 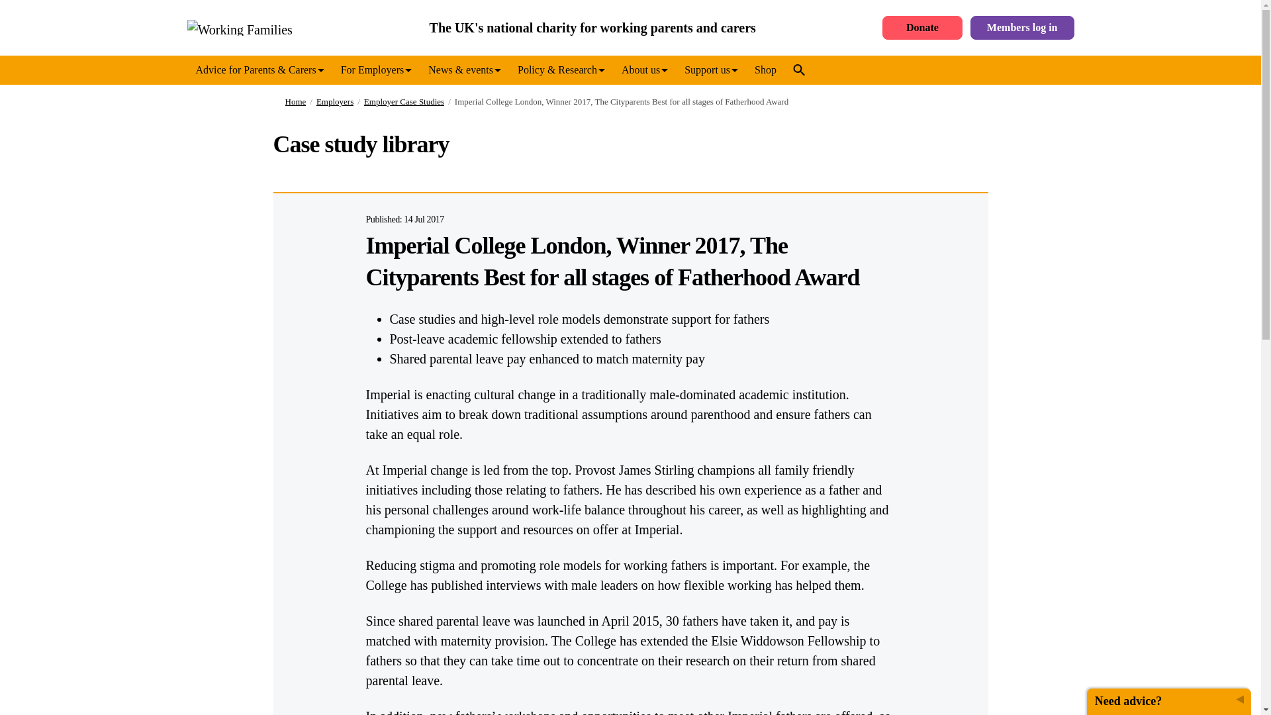 What do you see at coordinates (376, 70) in the screenshot?
I see `For Employers` at bounding box center [376, 70].